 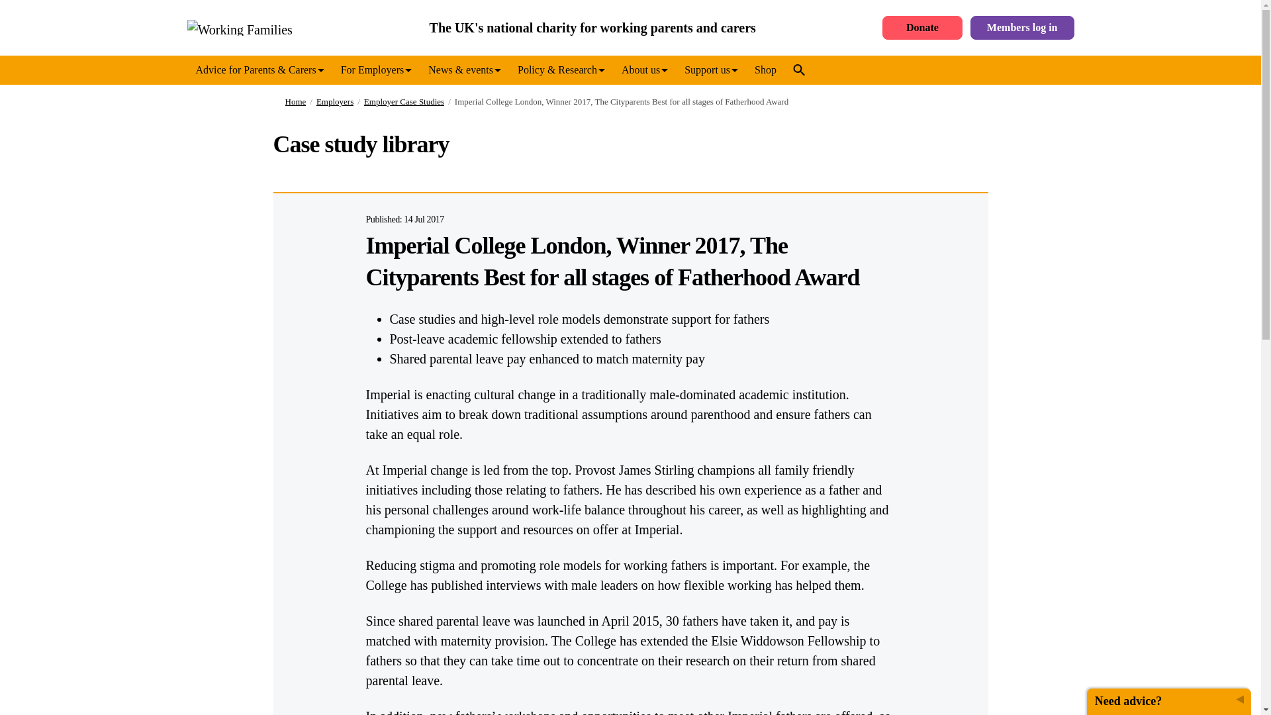 What do you see at coordinates (376, 70) in the screenshot?
I see `For Employers` at bounding box center [376, 70].